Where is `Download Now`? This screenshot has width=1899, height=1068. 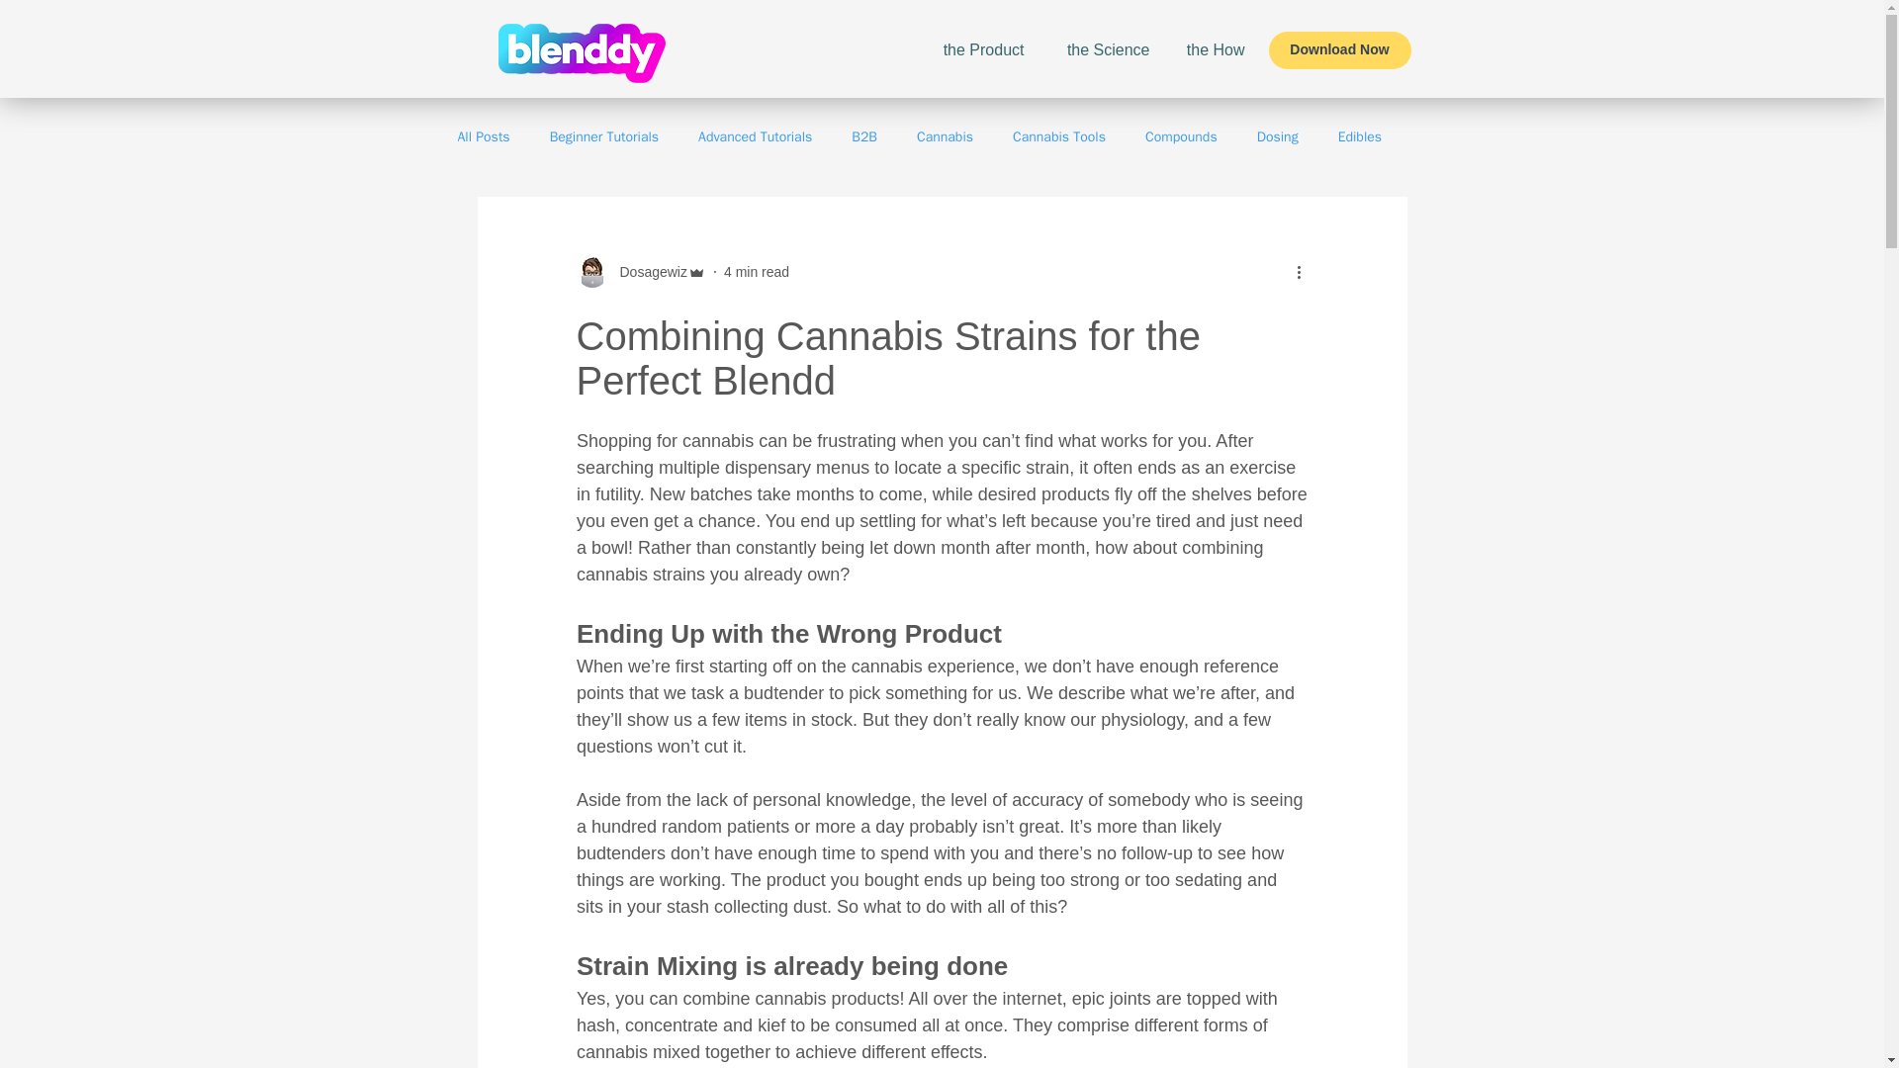
Download Now is located at coordinates (1339, 50).